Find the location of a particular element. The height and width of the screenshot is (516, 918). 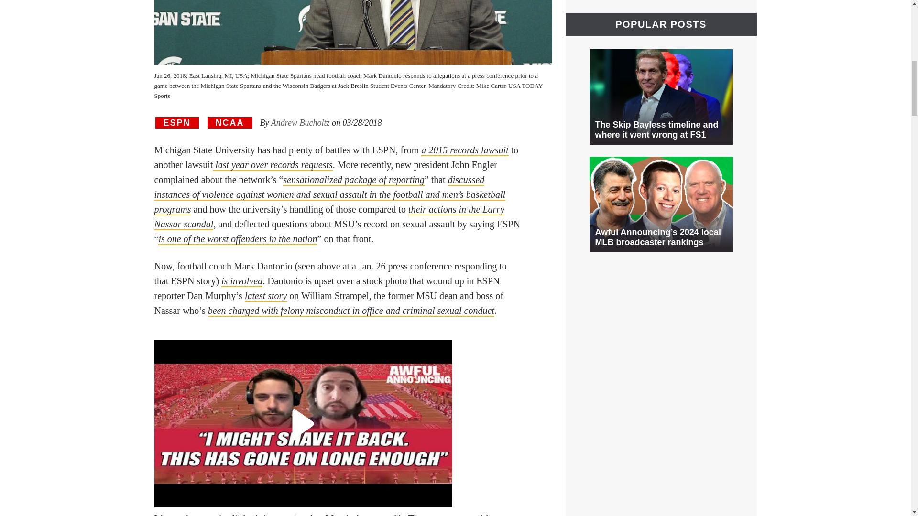

View all posts in NCAA is located at coordinates (229, 123).